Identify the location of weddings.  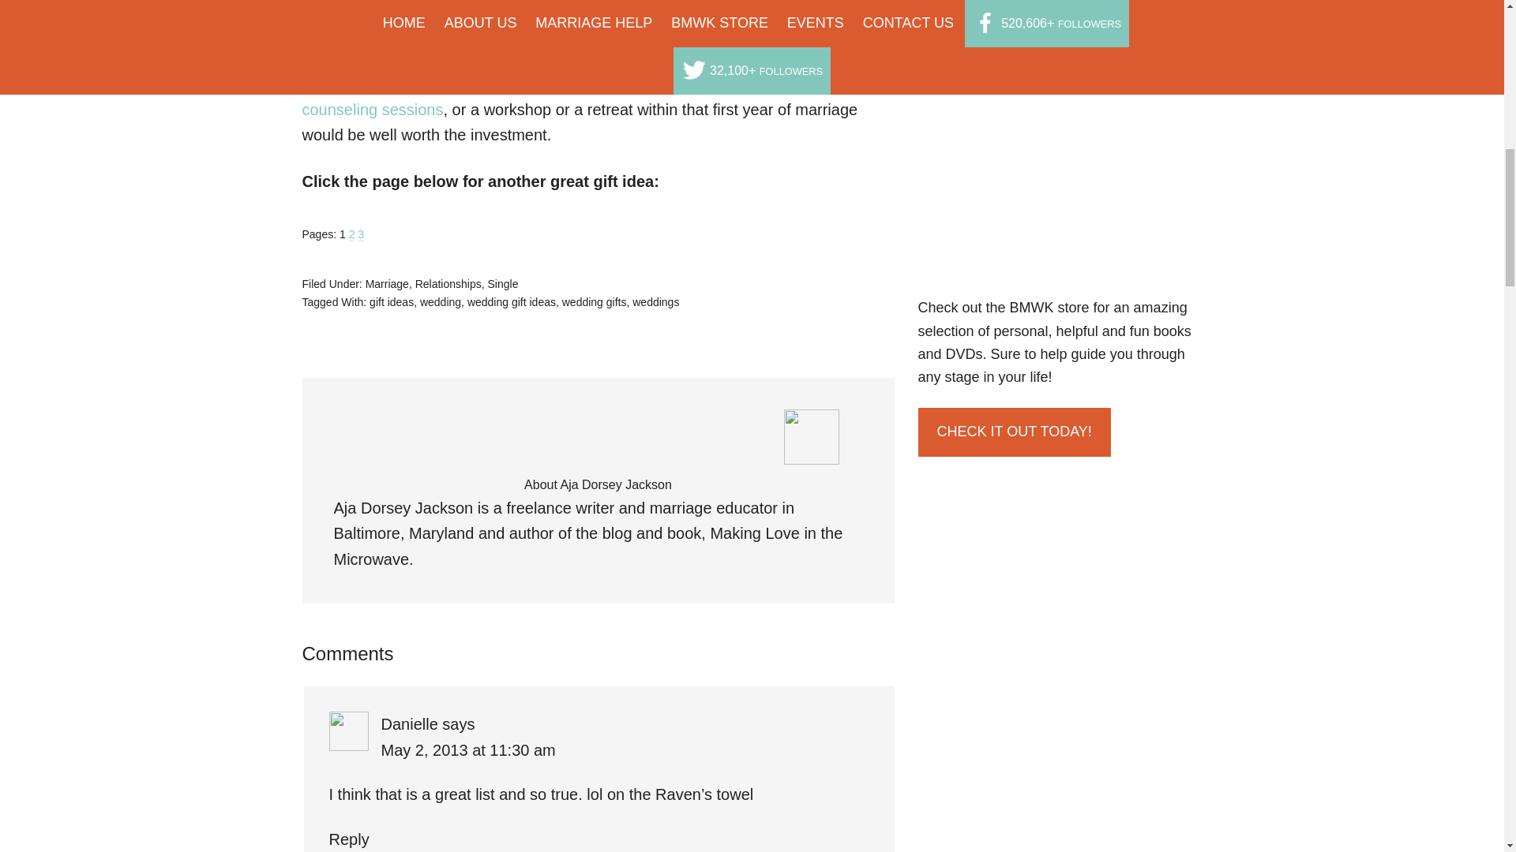
(655, 301).